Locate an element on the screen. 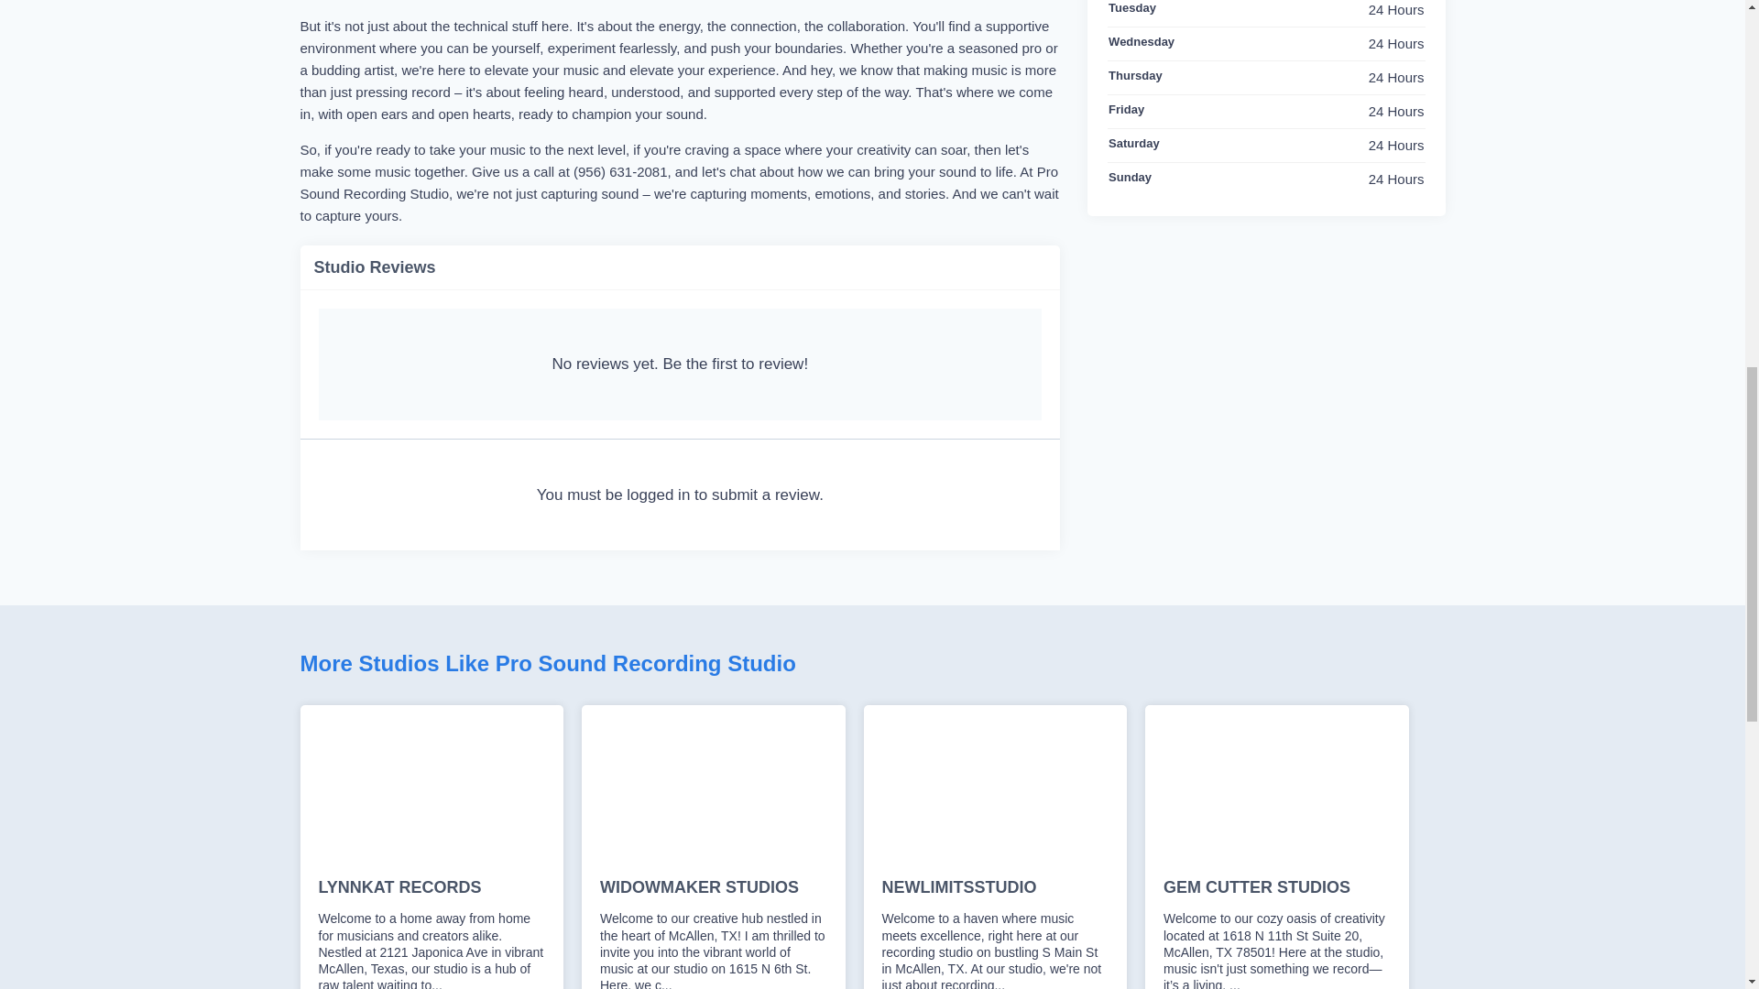 The width and height of the screenshot is (1759, 989). WIDOWMAKER STUDIOS is located at coordinates (713, 888).